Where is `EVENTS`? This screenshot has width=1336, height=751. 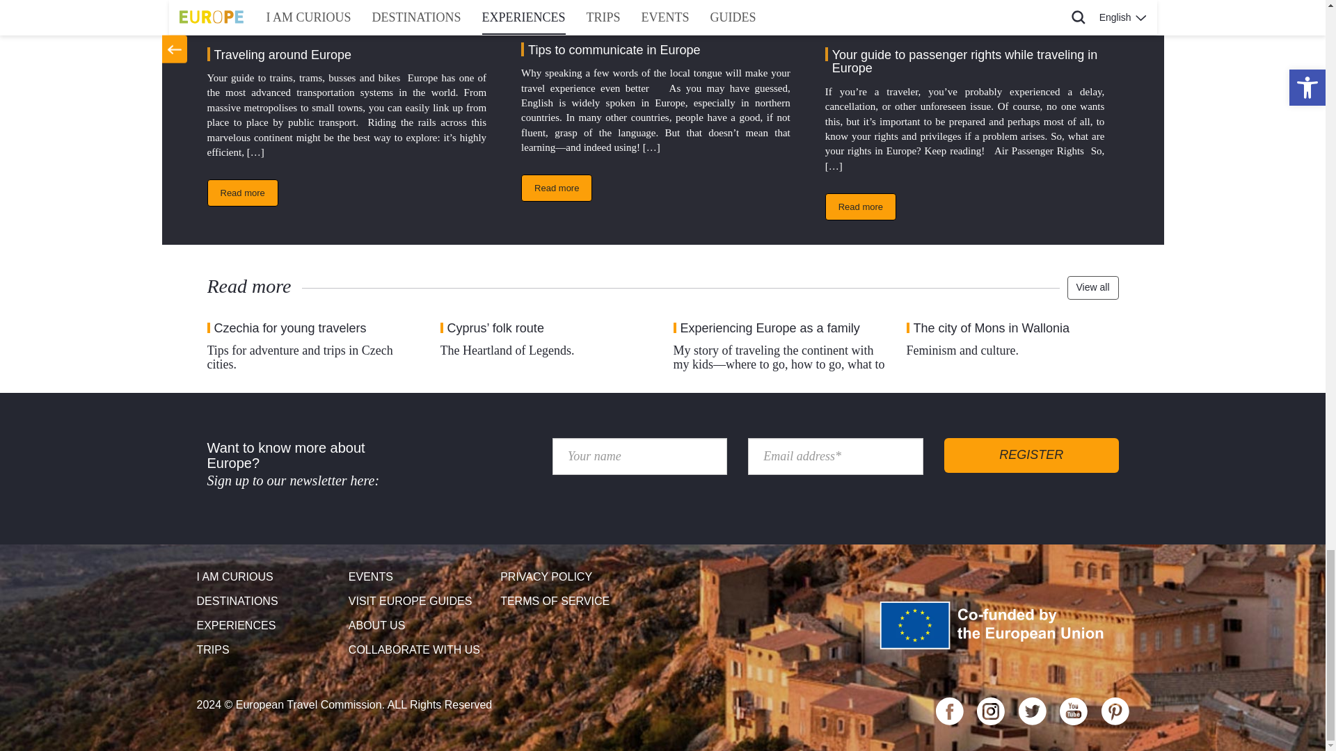
EVENTS is located at coordinates (419, 577).